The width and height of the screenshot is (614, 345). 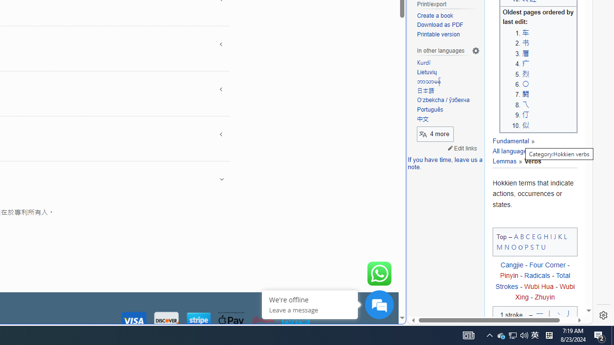 I want to click on E, so click(x=533, y=236).